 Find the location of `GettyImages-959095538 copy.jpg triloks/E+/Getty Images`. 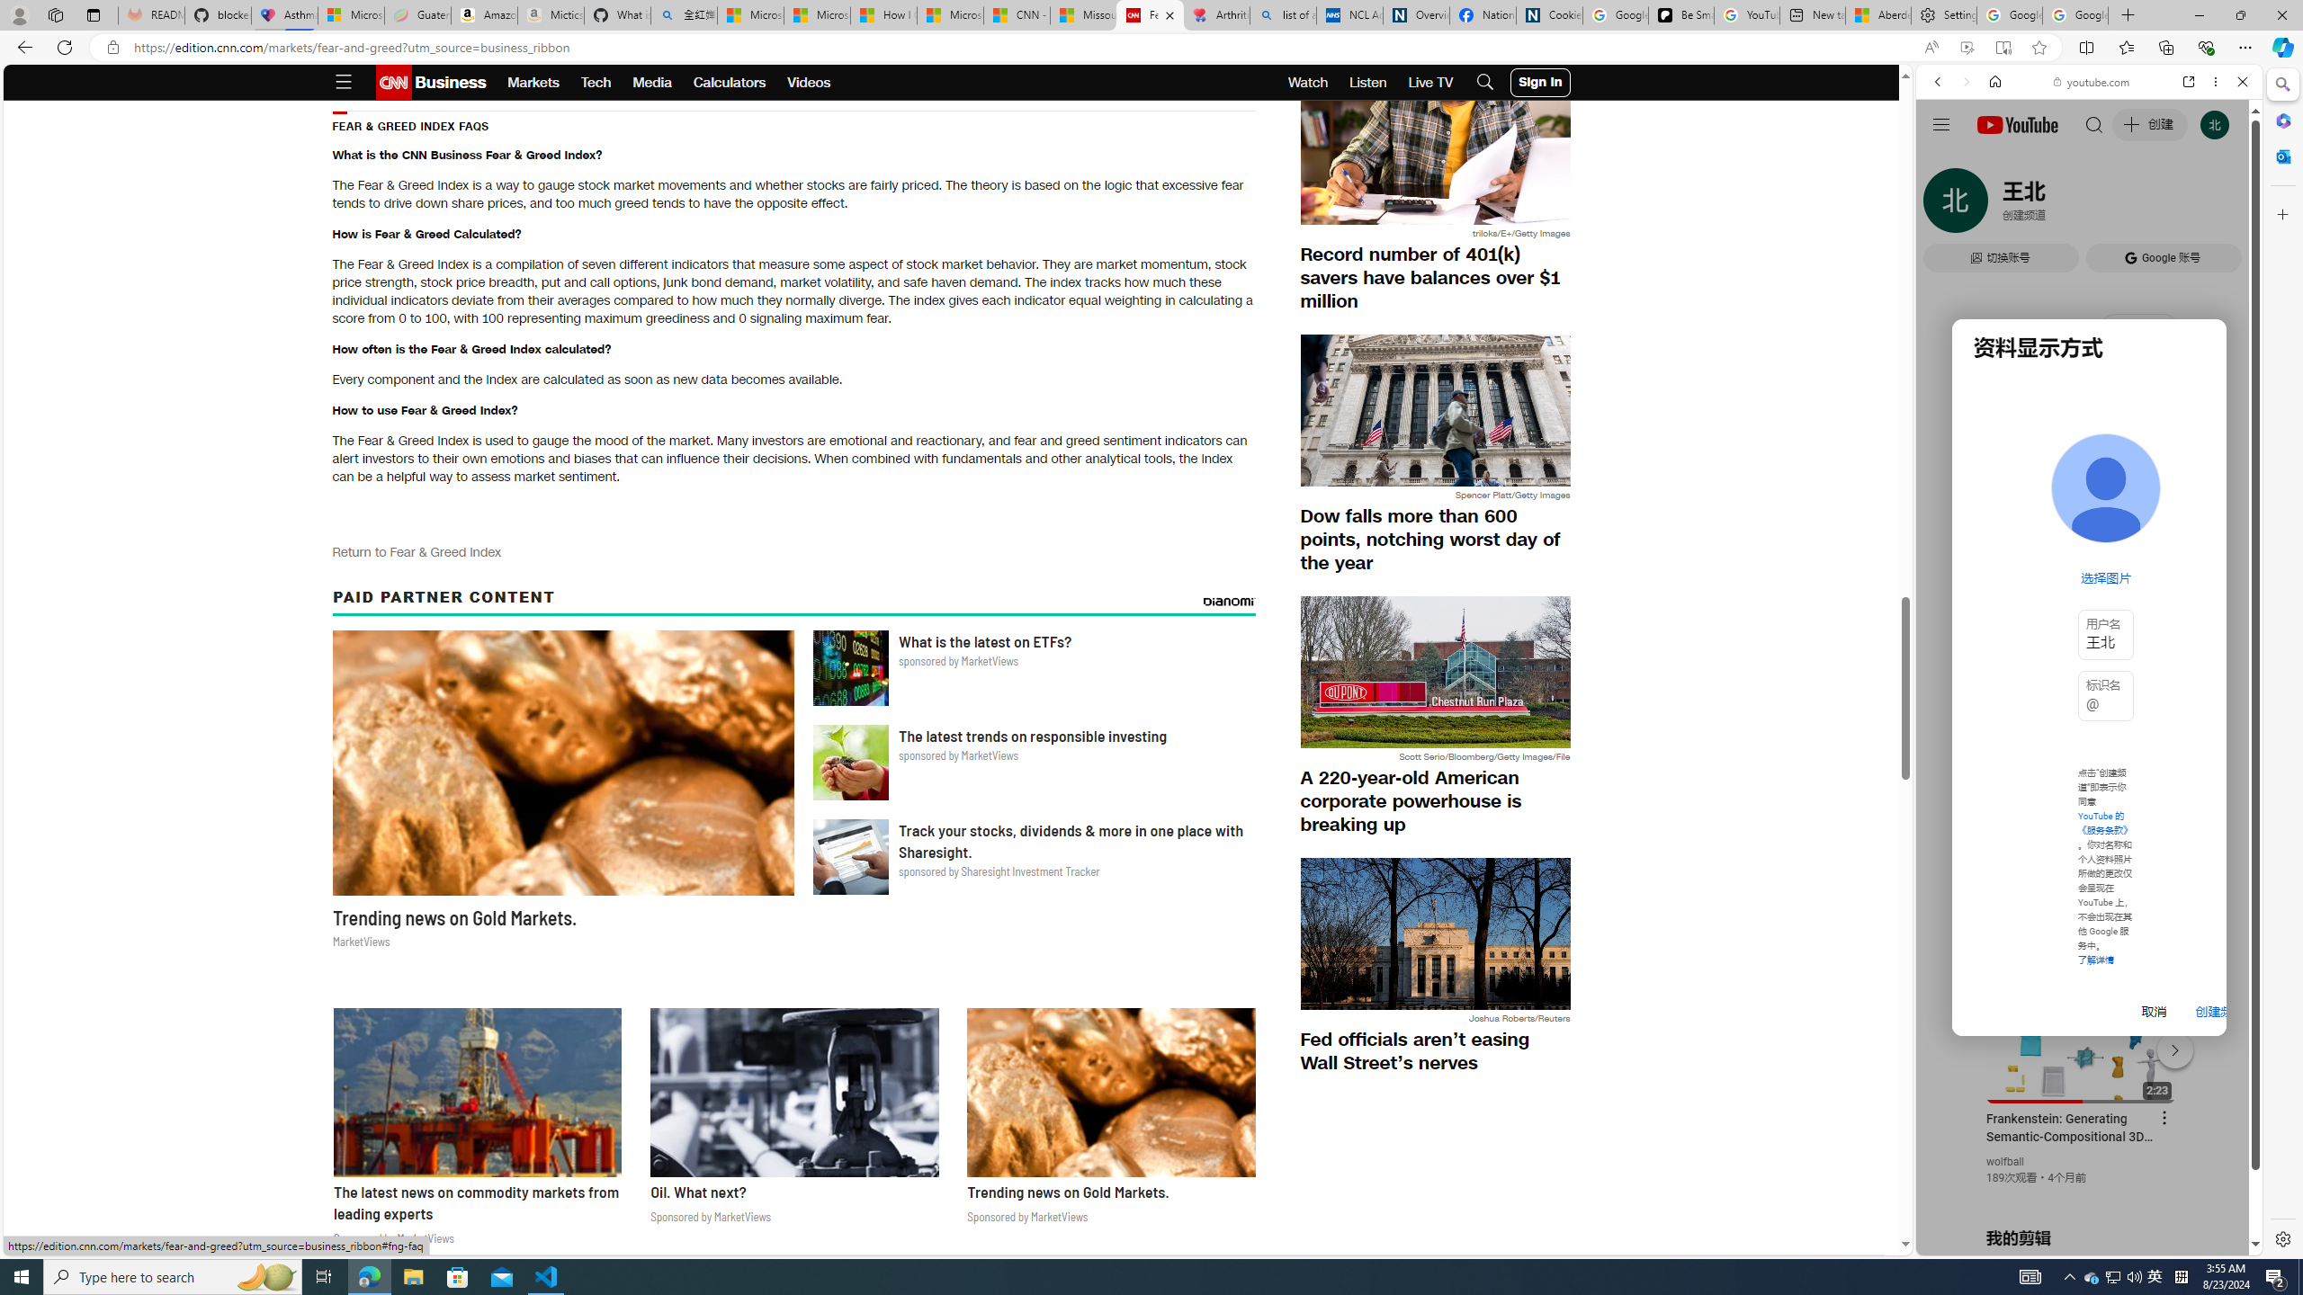

GettyImages-959095538 copy.jpg triloks/E+/Getty Images is located at coordinates (1434, 157).